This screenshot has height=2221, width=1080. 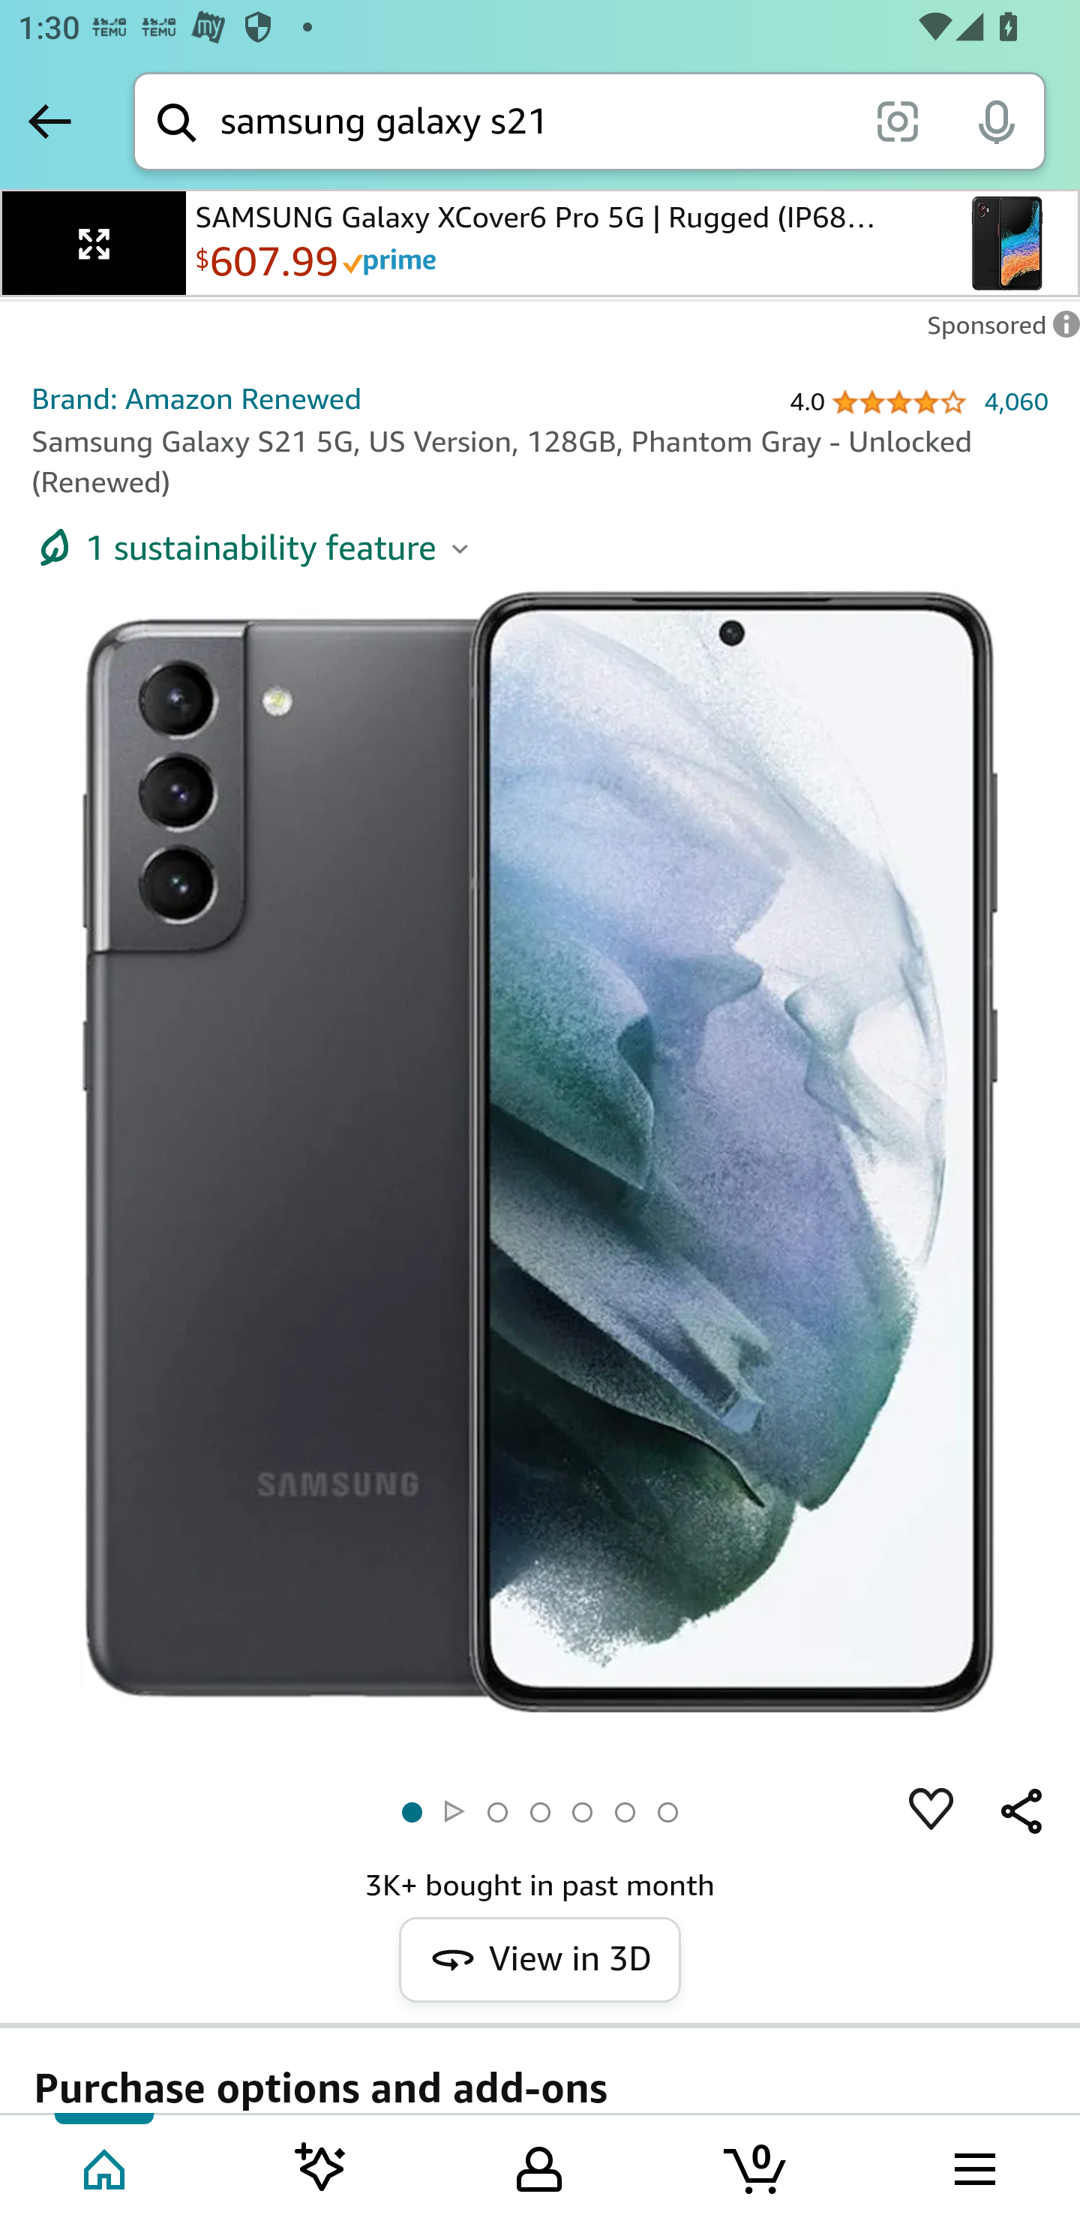 What do you see at coordinates (196, 398) in the screenshot?
I see `Brand: Amazon Renewed` at bounding box center [196, 398].